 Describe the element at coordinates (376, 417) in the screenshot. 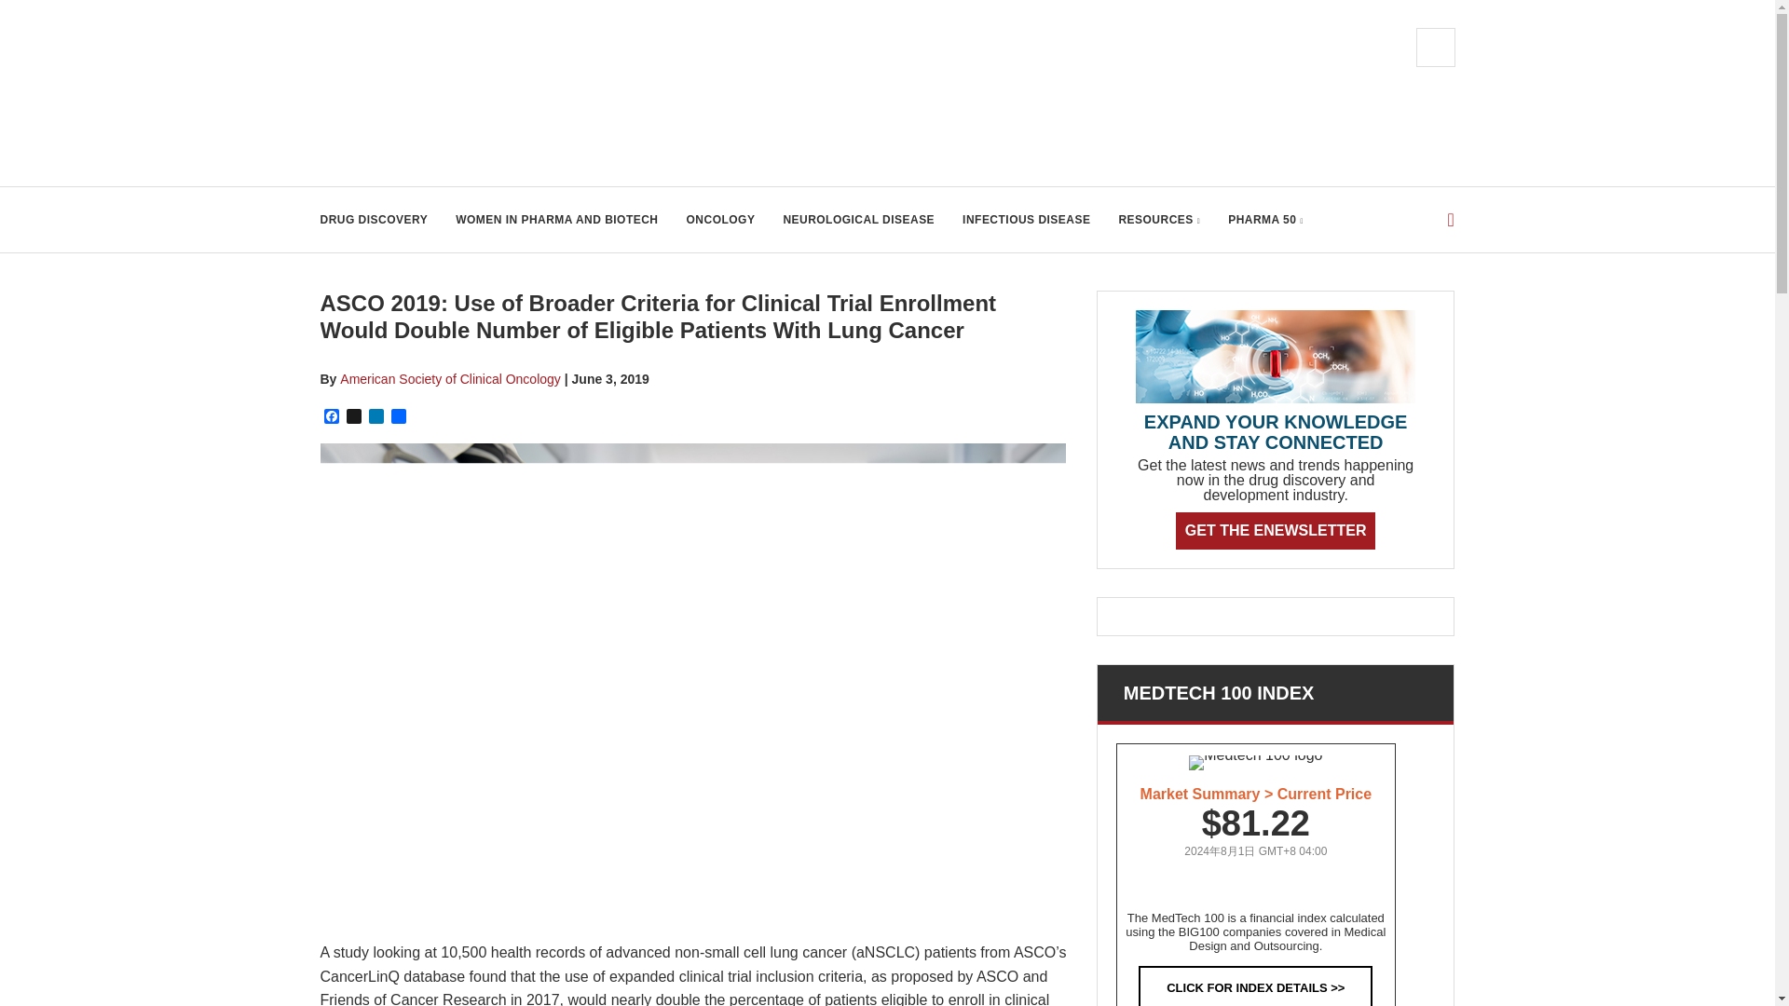

I see `LinkedIn` at that location.